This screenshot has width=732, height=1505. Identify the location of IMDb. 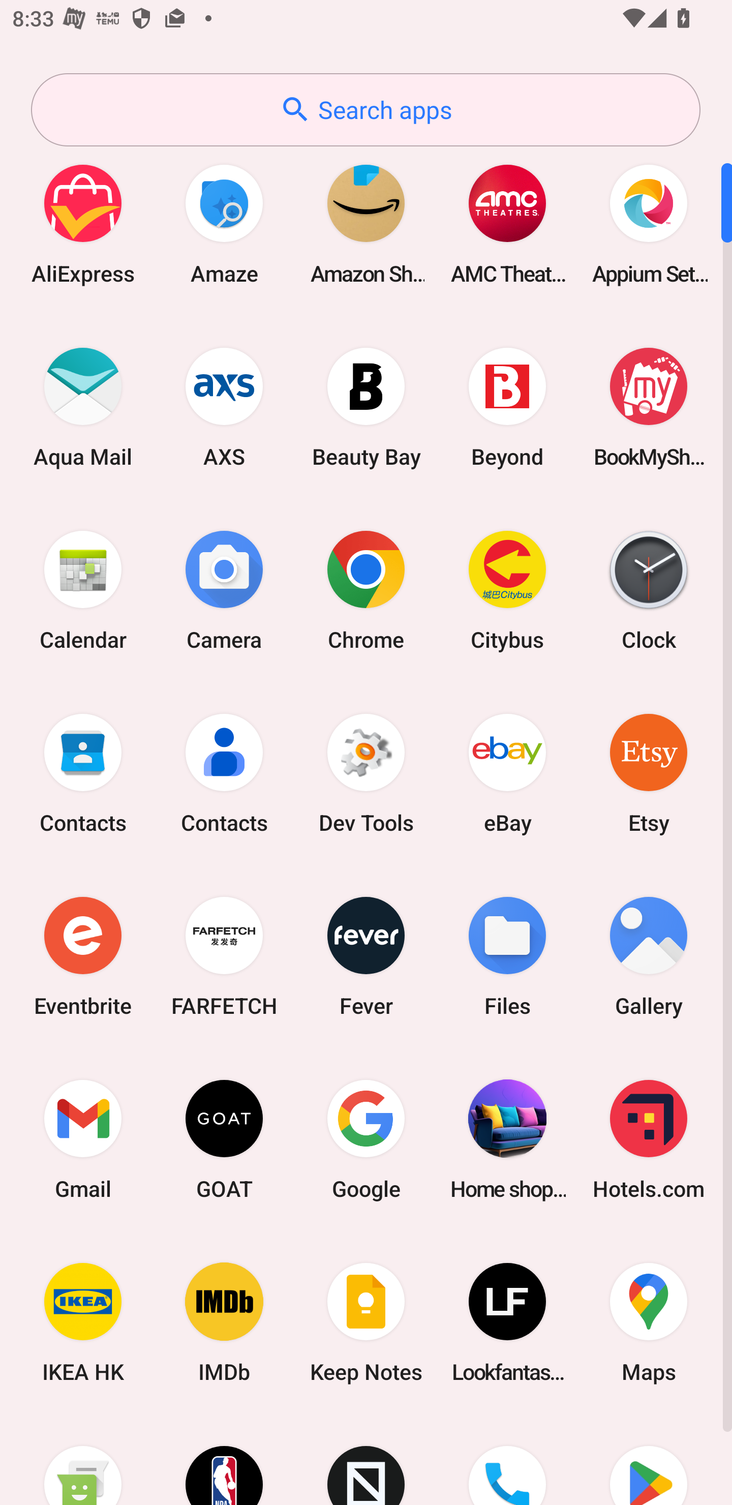
(224, 1323).